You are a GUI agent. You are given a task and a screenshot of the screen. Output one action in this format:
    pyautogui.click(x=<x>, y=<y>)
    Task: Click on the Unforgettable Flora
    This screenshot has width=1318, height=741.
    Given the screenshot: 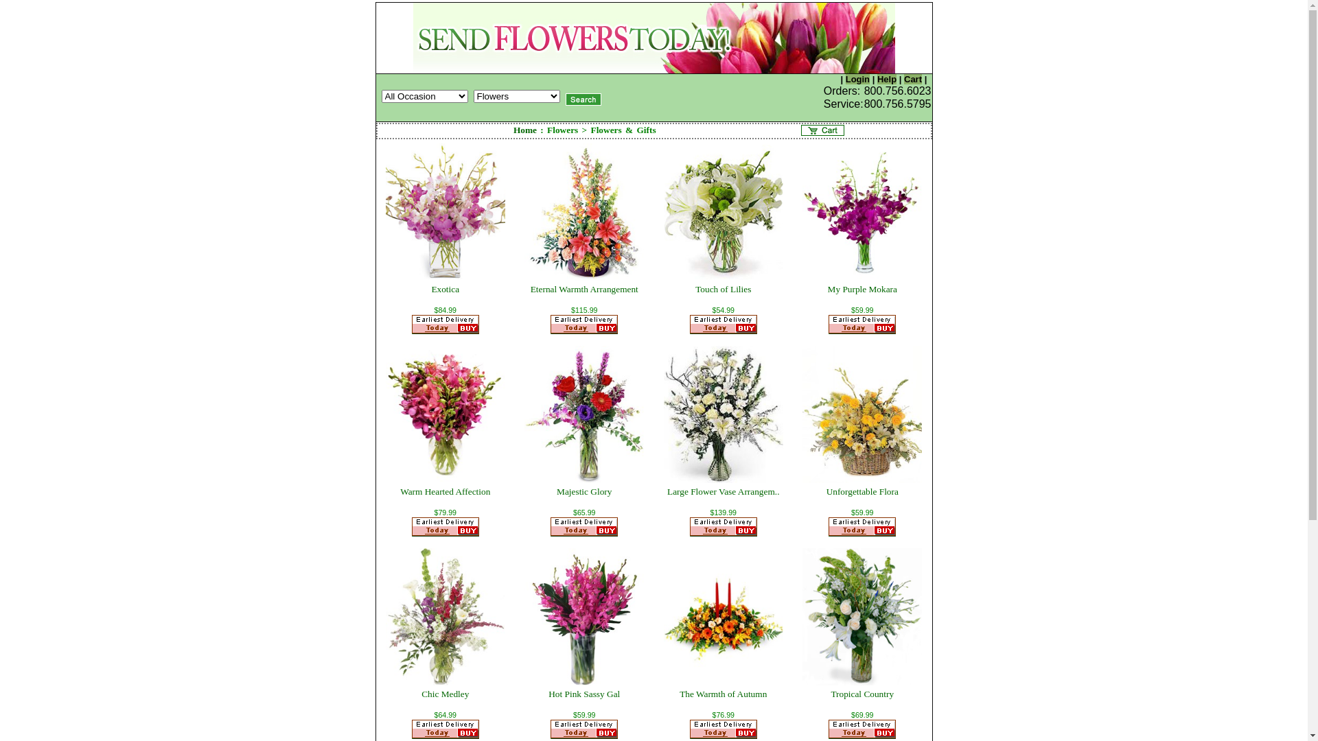 What is the action you would take?
    pyautogui.click(x=862, y=491)
    